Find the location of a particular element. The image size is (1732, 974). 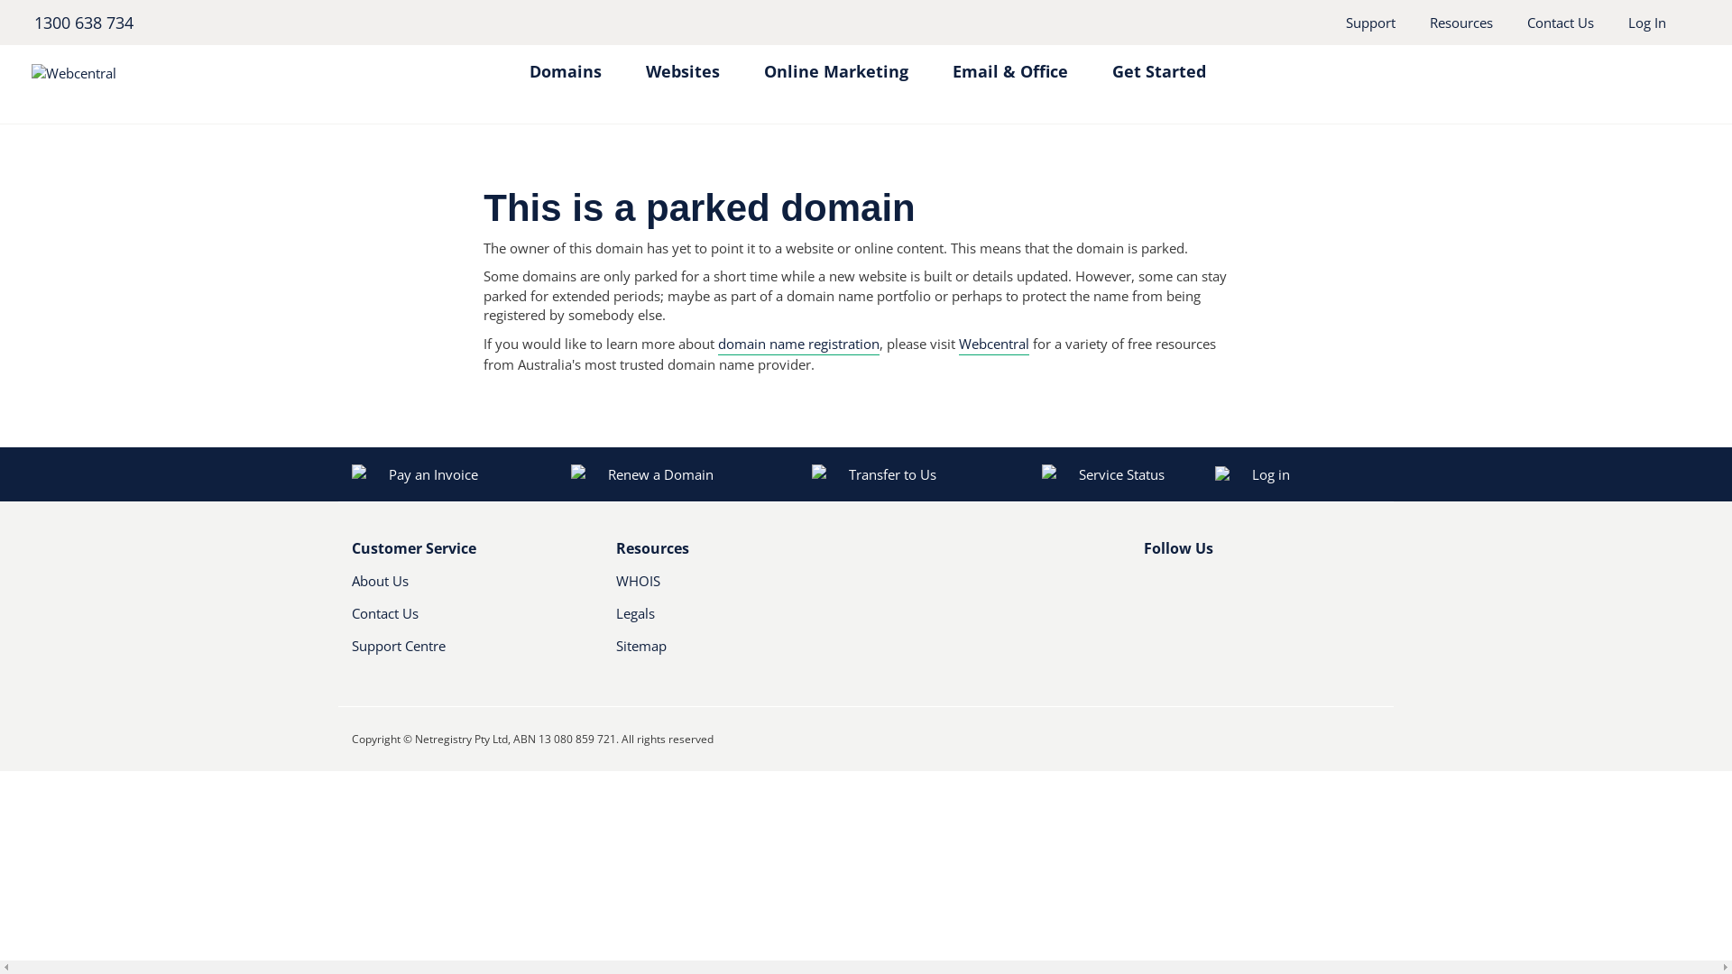

1300 638 734 is located at coordinates (83, 23).